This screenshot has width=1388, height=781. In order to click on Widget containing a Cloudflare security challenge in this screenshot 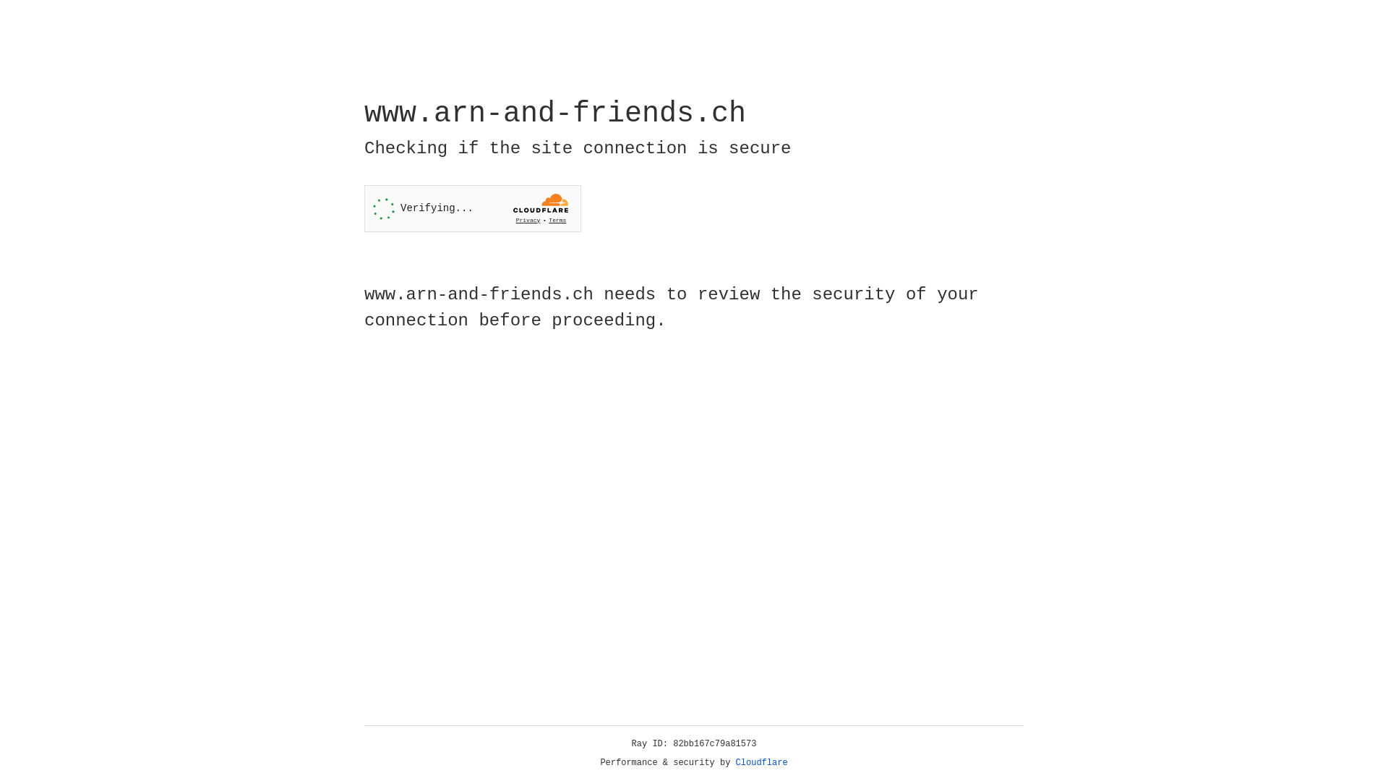, I will do `click(473, 208)`.